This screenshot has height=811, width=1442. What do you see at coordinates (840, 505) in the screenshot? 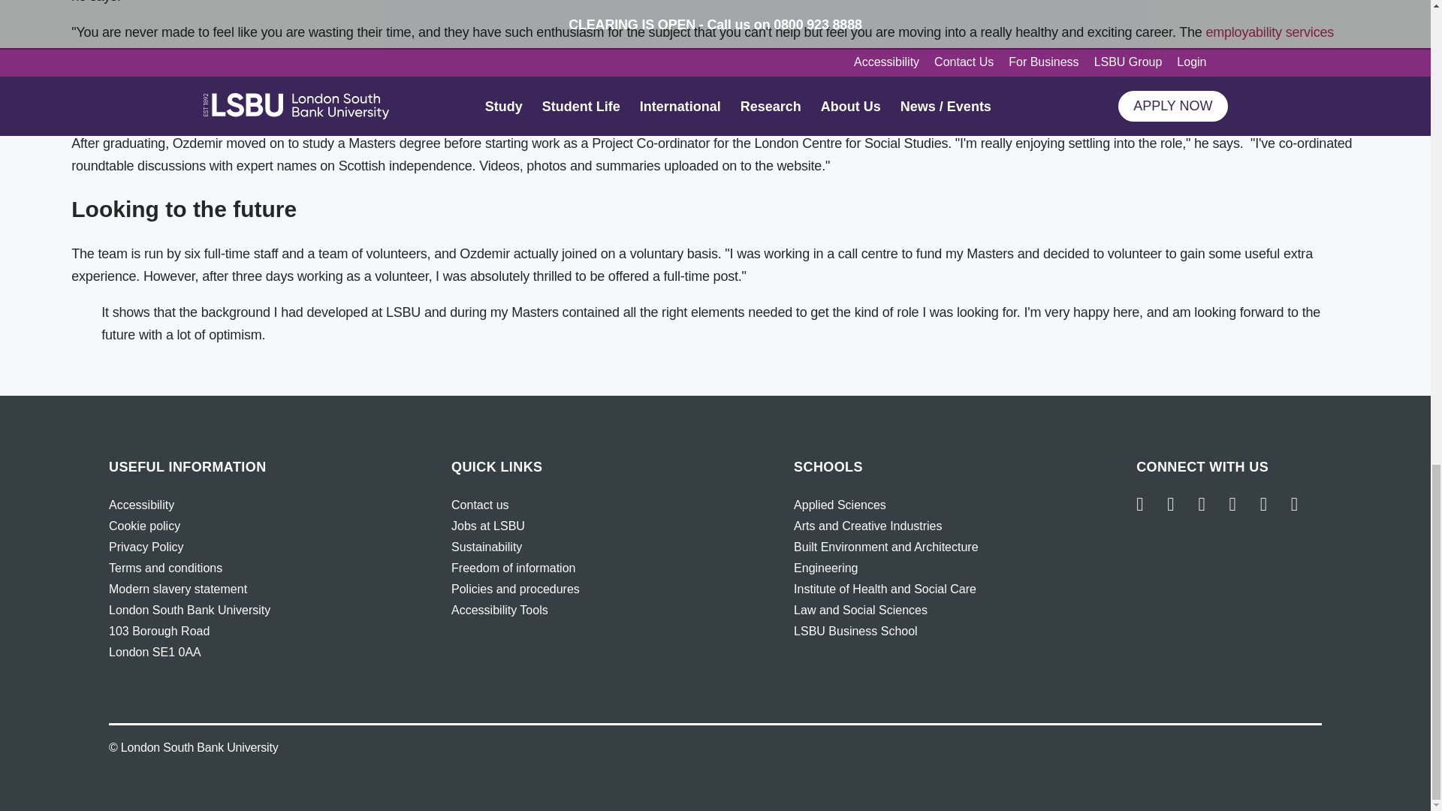
I see `Applied Sciences` at bounding box center [840, 505].